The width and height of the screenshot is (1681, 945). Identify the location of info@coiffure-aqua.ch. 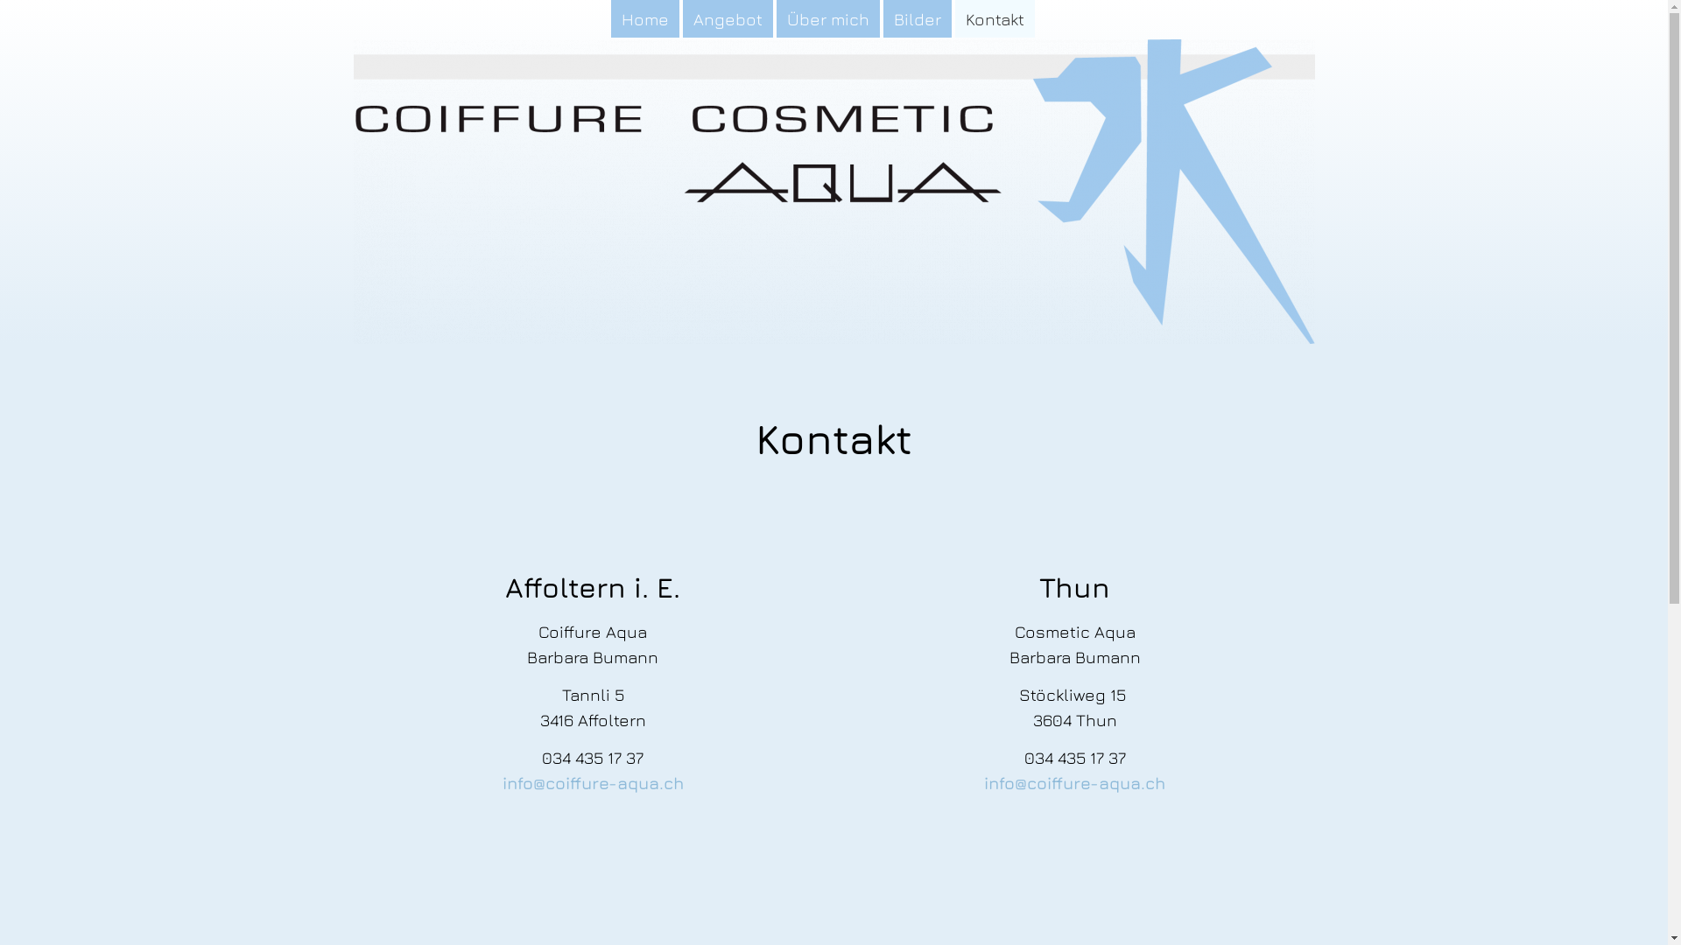
(1075, 782).